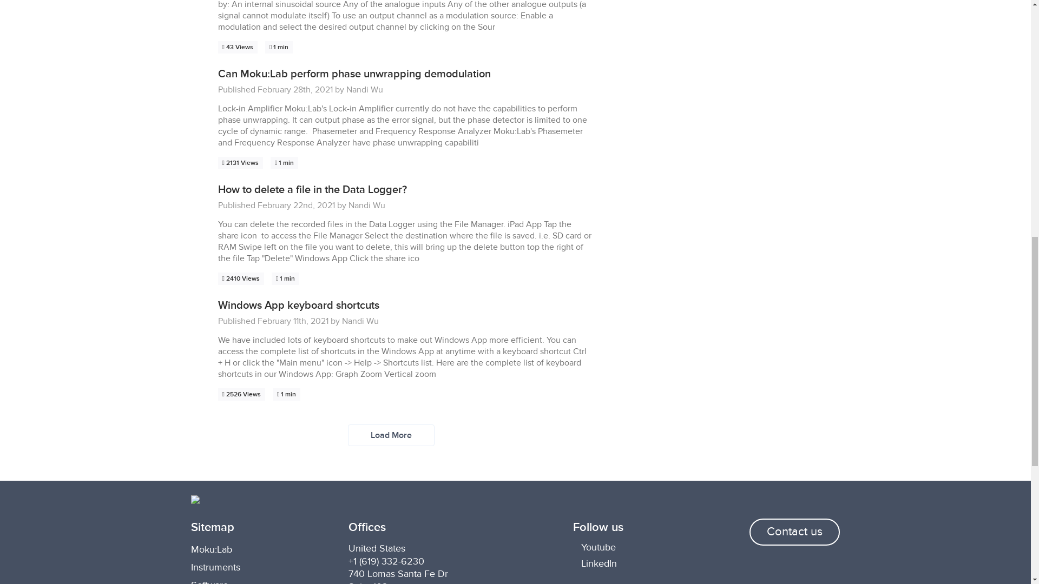 Image resolution: width=1039 pixels, height=584 pixels. I want to click on Can Moku:Lab perform phase unwrapping demodulation, so click(354, 74).